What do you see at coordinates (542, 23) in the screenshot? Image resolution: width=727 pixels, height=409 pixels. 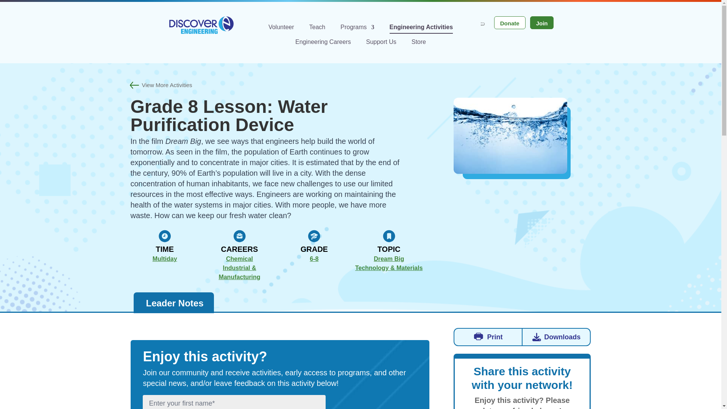 I see `Join` at bounding box center [542, 23].